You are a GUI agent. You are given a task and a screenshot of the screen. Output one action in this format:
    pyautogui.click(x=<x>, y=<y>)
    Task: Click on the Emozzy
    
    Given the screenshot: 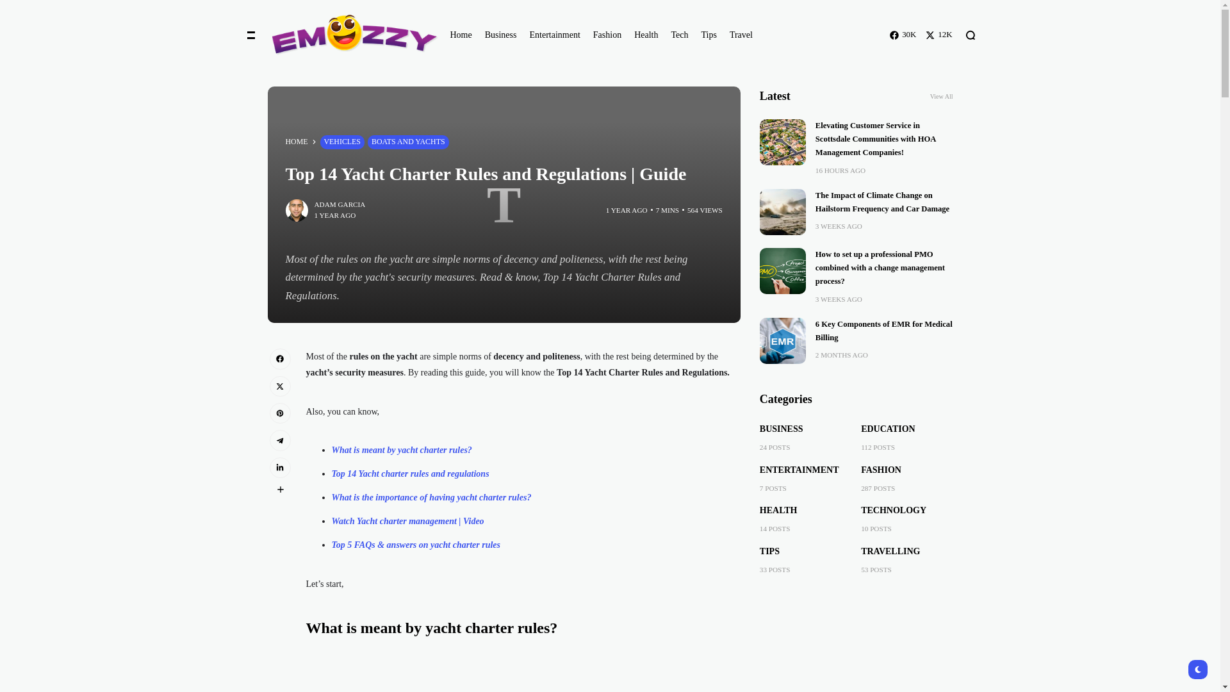 What is the action you would take?
    pyautogui.click(x=347, y=35)
    